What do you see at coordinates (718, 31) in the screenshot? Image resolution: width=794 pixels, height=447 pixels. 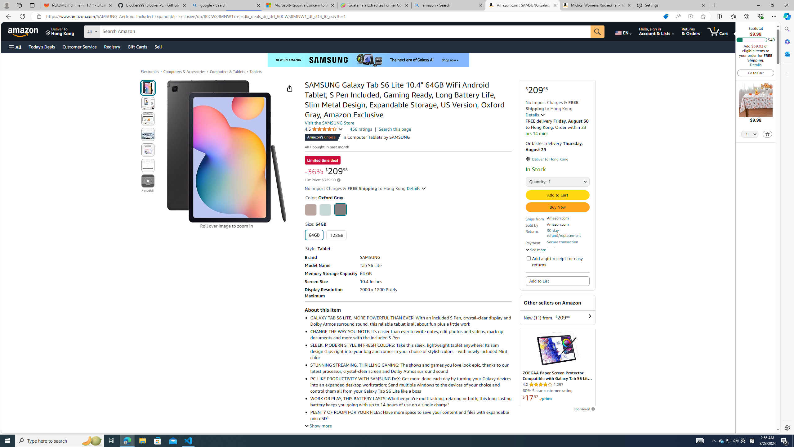 I see `1 item in cart` at bounding box center [718, 31].